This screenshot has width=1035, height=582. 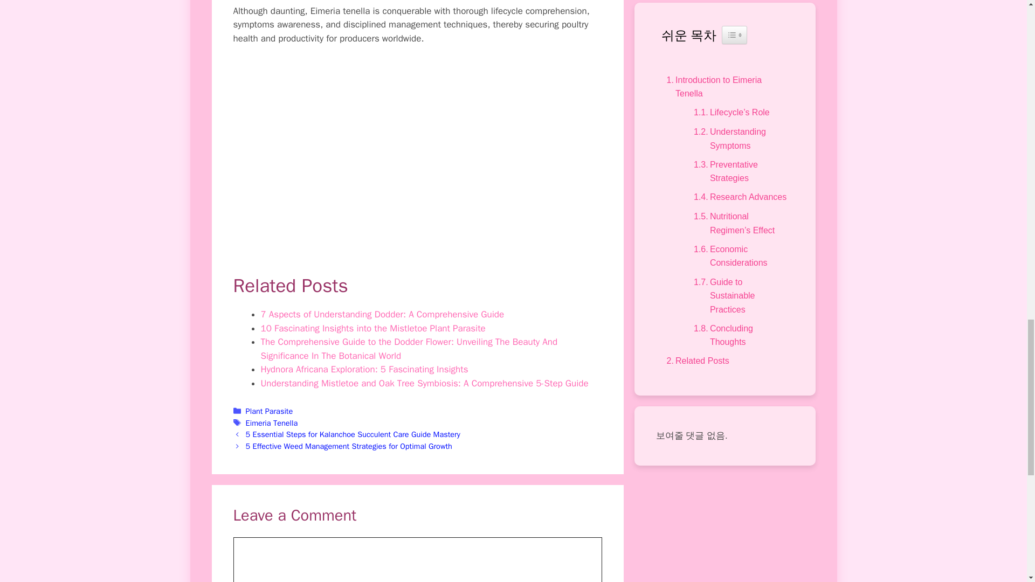 What do you see at coordinates (272, 422) in the screenshot?
I see `Eimeria Tenella` at bounding box center [272, 422].